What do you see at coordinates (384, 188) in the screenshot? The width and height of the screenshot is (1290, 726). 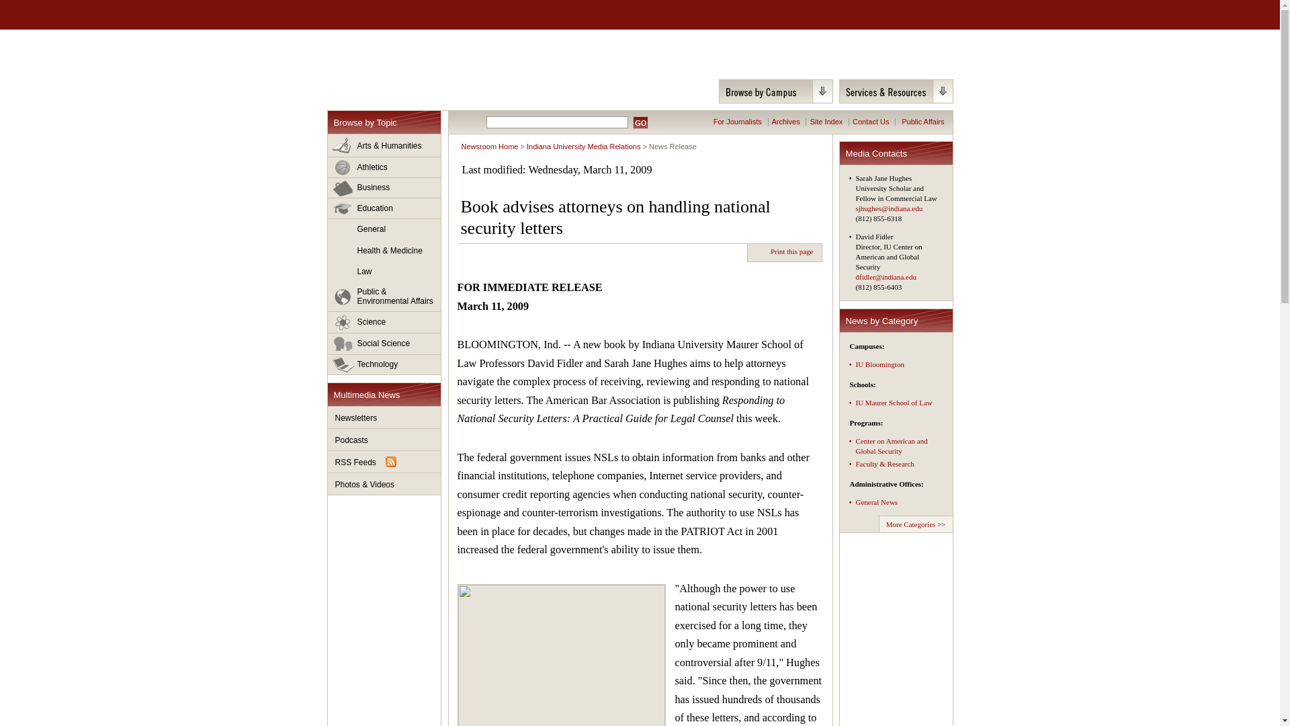 I see `Business` at bounding box center [384, 188].